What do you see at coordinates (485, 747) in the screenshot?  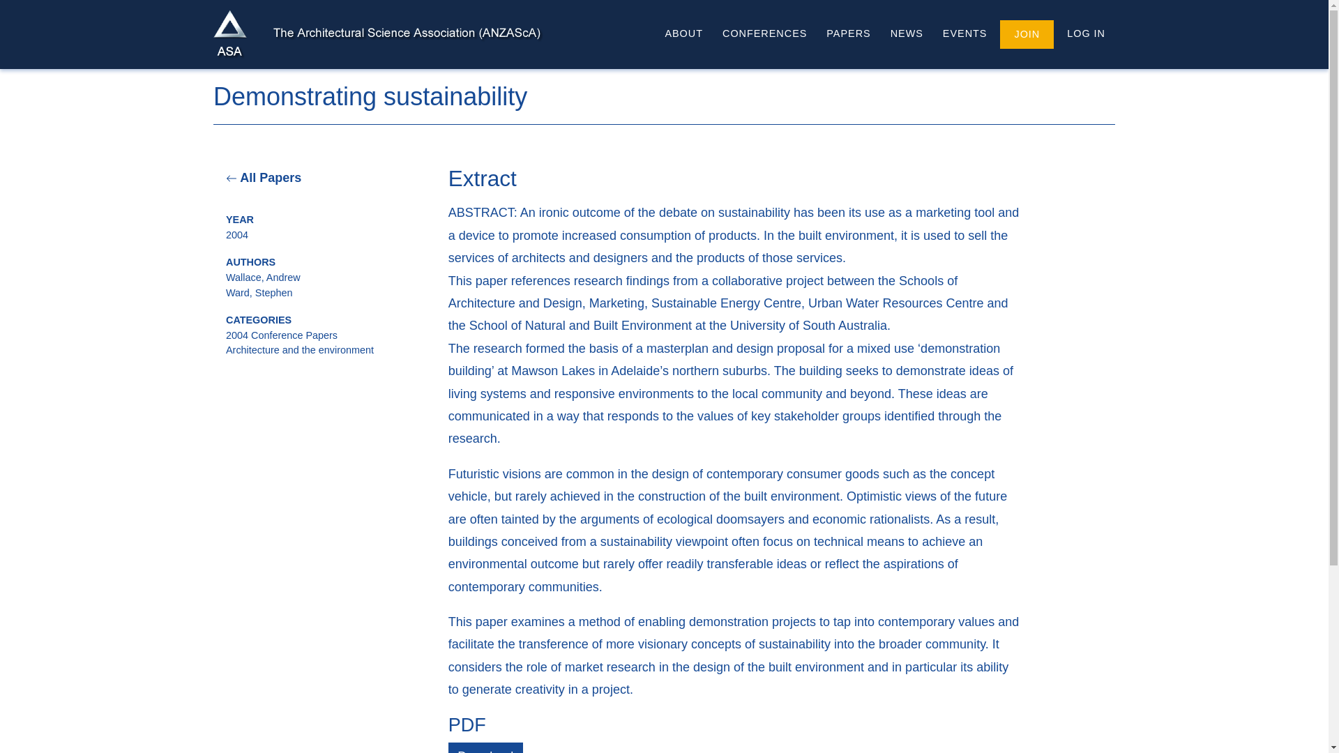 I see `Download` at bounding box center [485, 747].